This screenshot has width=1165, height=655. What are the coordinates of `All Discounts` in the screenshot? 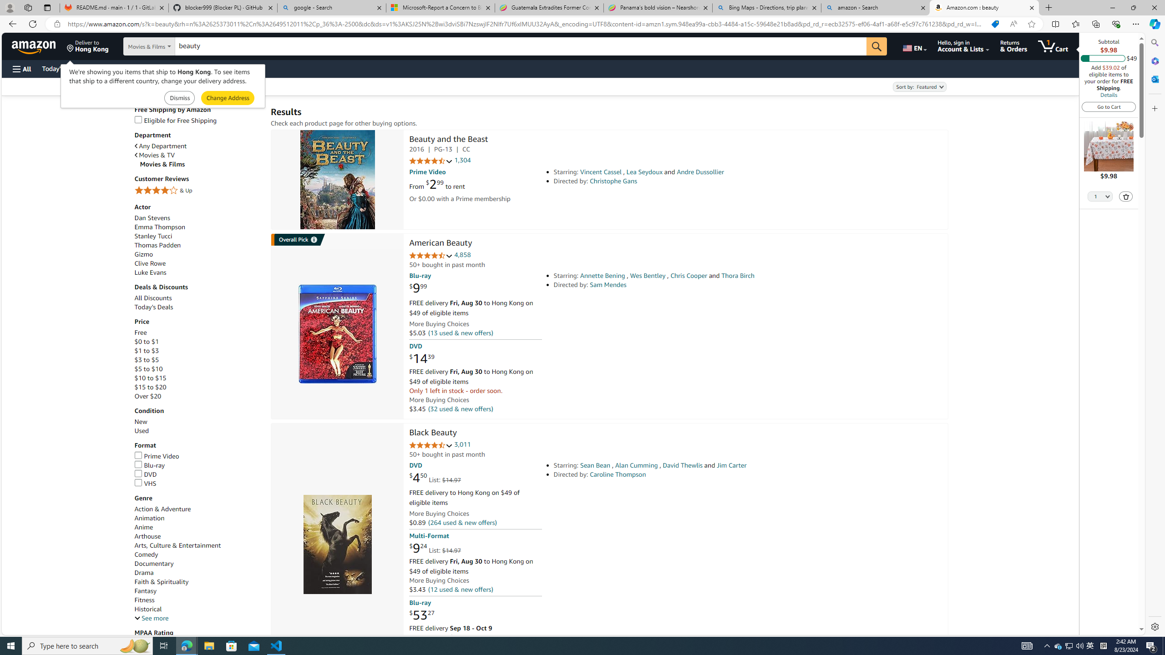 It's located at (153, 298).